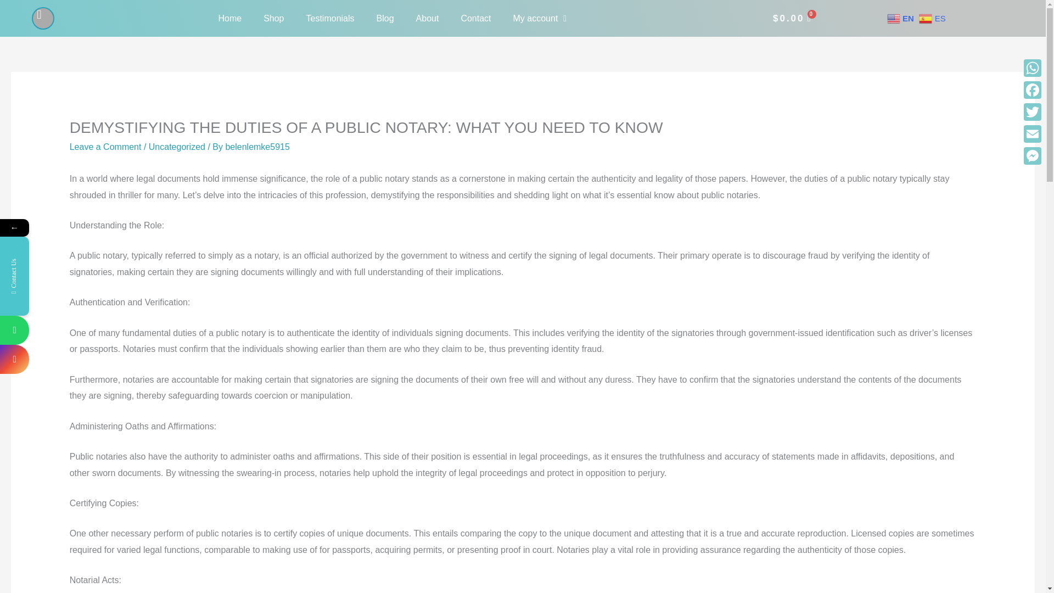  I want to click on Blog, so click(385, 18).